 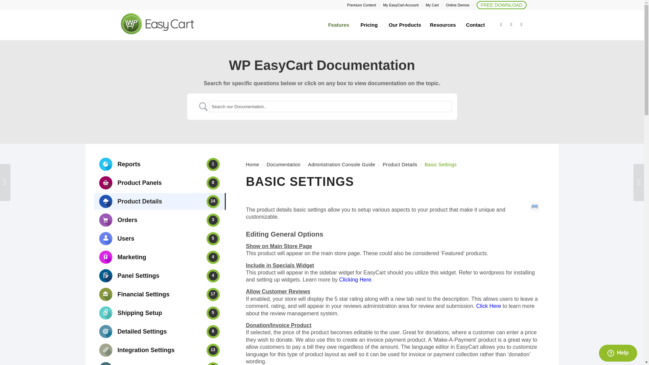 I want to click on Resources, so click(x=443, y=25).